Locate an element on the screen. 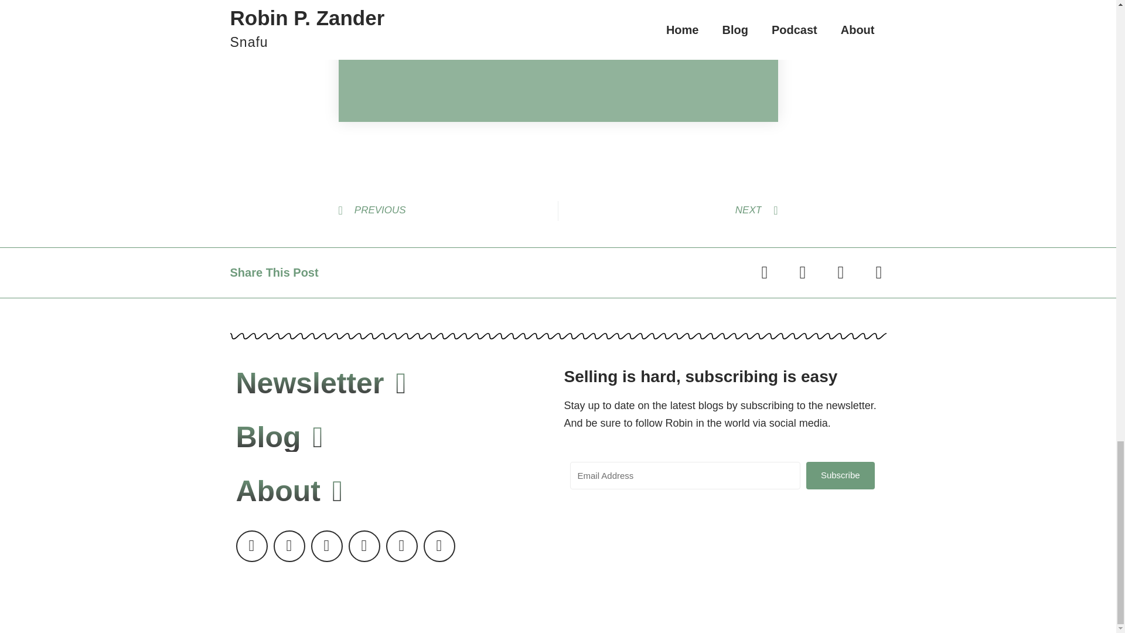 The image size is (1125, 633). PREVIOUS is located at coordinates (448, 211).